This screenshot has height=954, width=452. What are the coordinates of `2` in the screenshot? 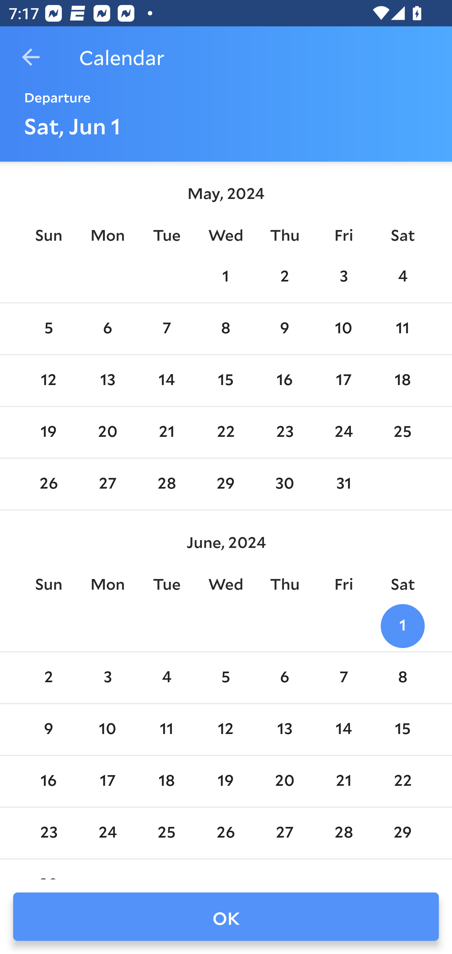 It's located at (284, 276).